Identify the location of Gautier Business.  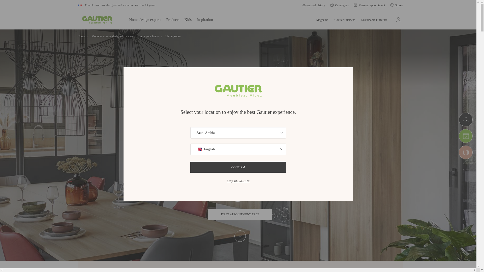
(345, 19).